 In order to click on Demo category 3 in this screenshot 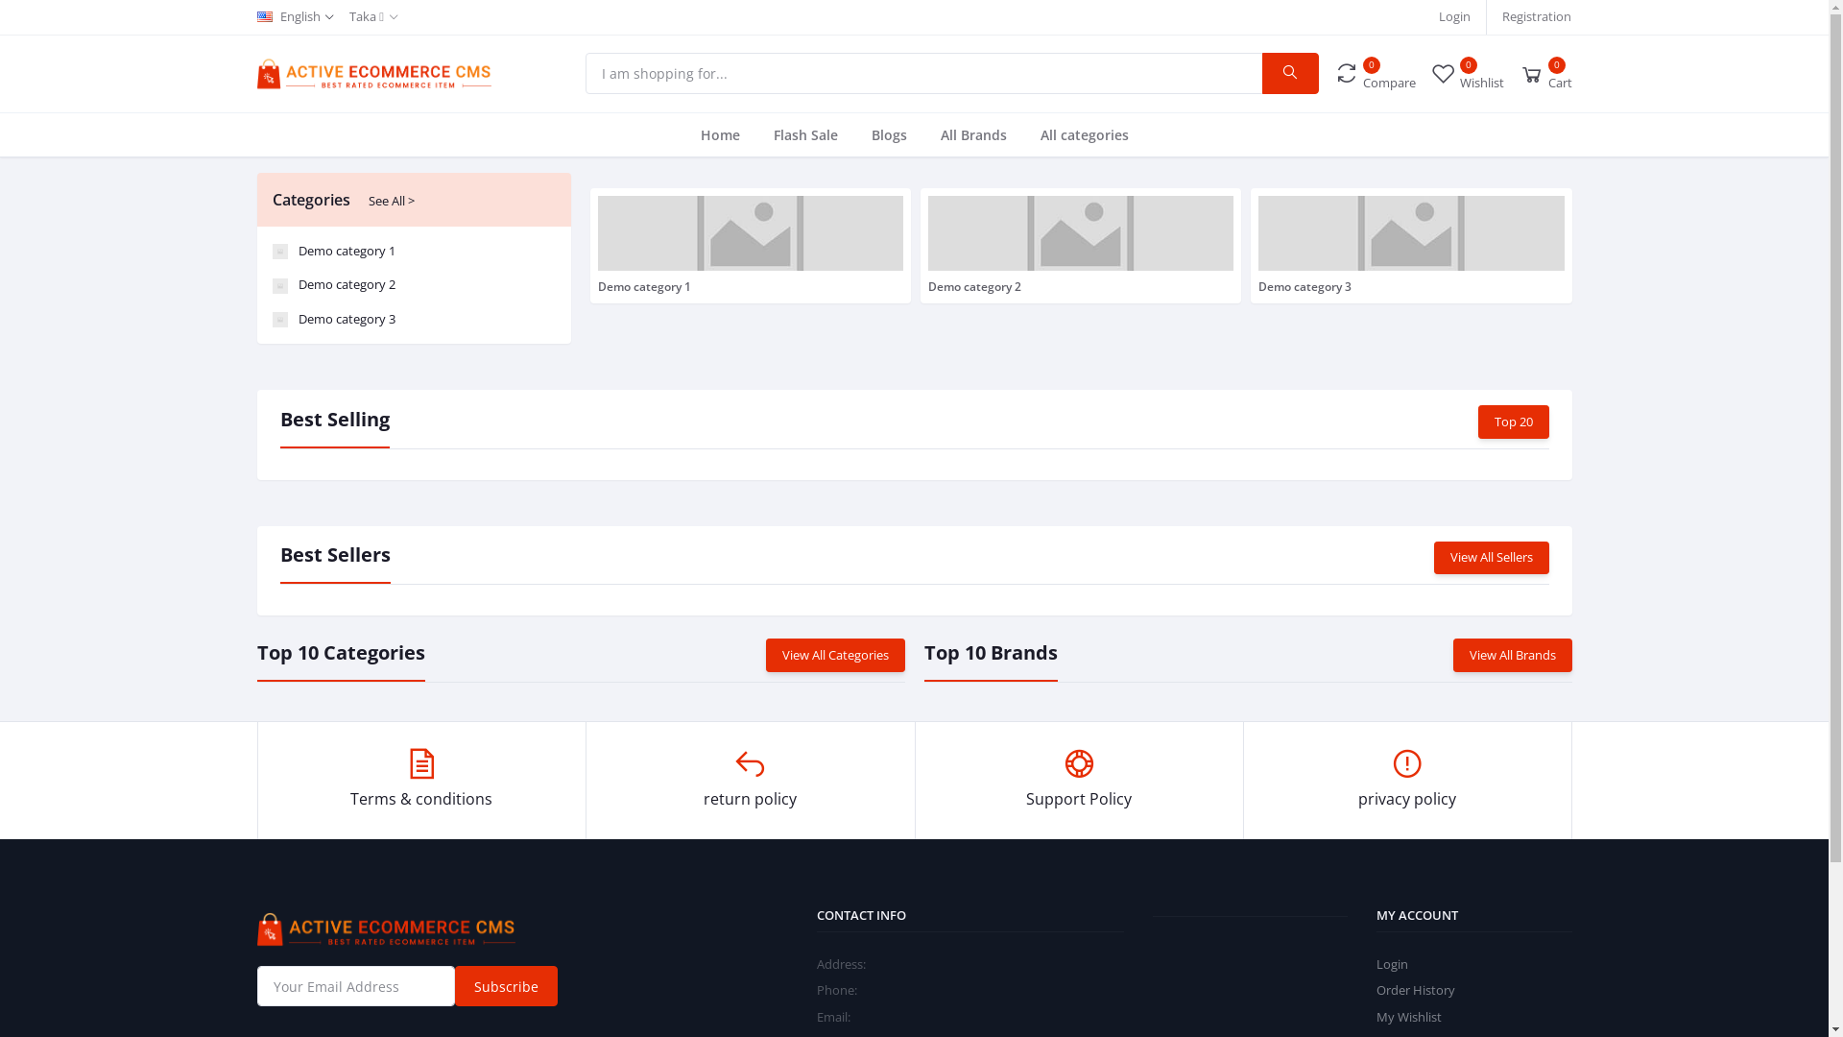, I will do `click(415, 319)`.